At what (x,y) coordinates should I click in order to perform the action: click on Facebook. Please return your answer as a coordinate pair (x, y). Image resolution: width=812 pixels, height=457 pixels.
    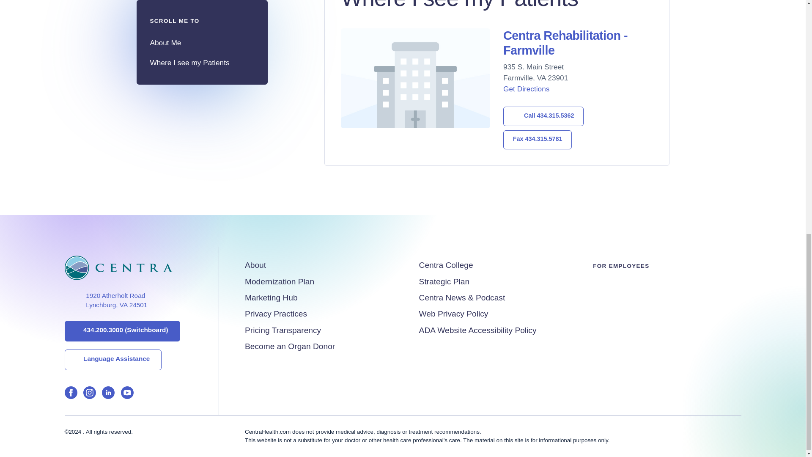
    Looking at the image, I should click on (90, 394).